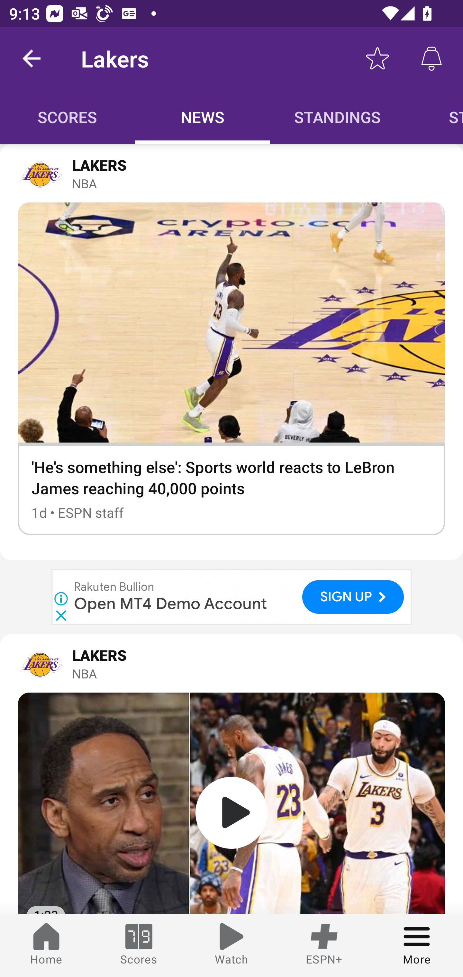 This screenshot has width=463, height=977. I want to click on Scores SCORES, so click(68, 116).